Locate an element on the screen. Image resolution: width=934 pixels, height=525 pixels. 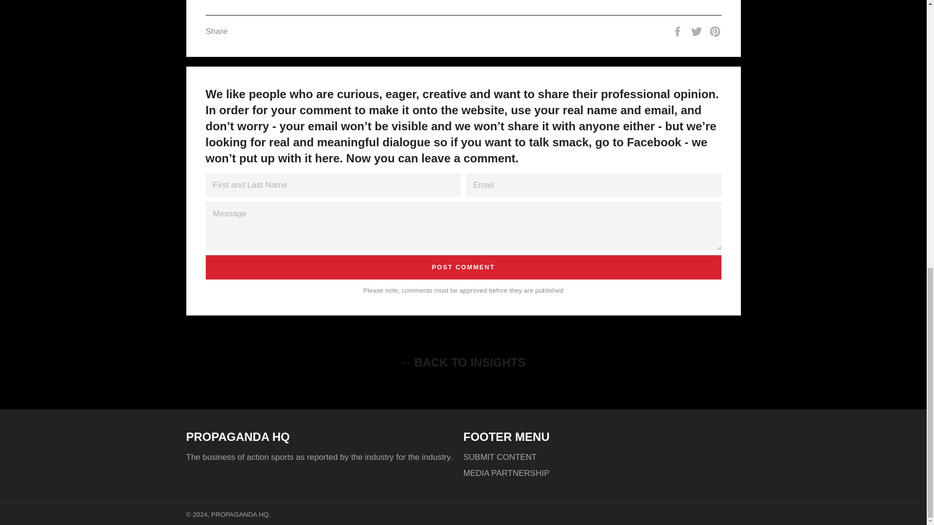
Pin on Pinterest is located at coordinates (715, 31).